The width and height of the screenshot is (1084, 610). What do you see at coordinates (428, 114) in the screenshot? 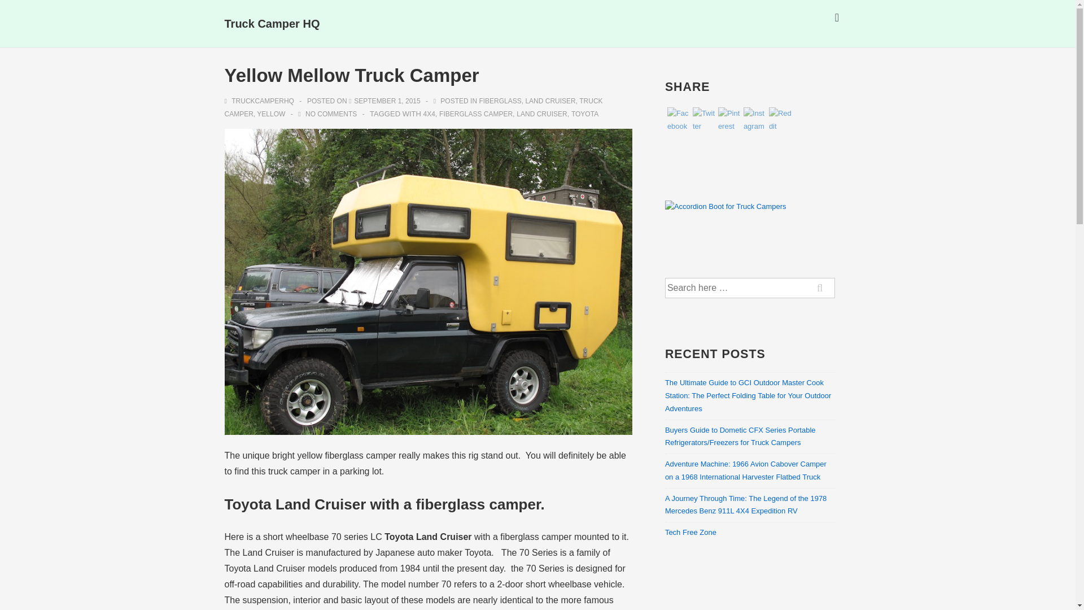
I see `4X4` at bounding box center [428, 114].